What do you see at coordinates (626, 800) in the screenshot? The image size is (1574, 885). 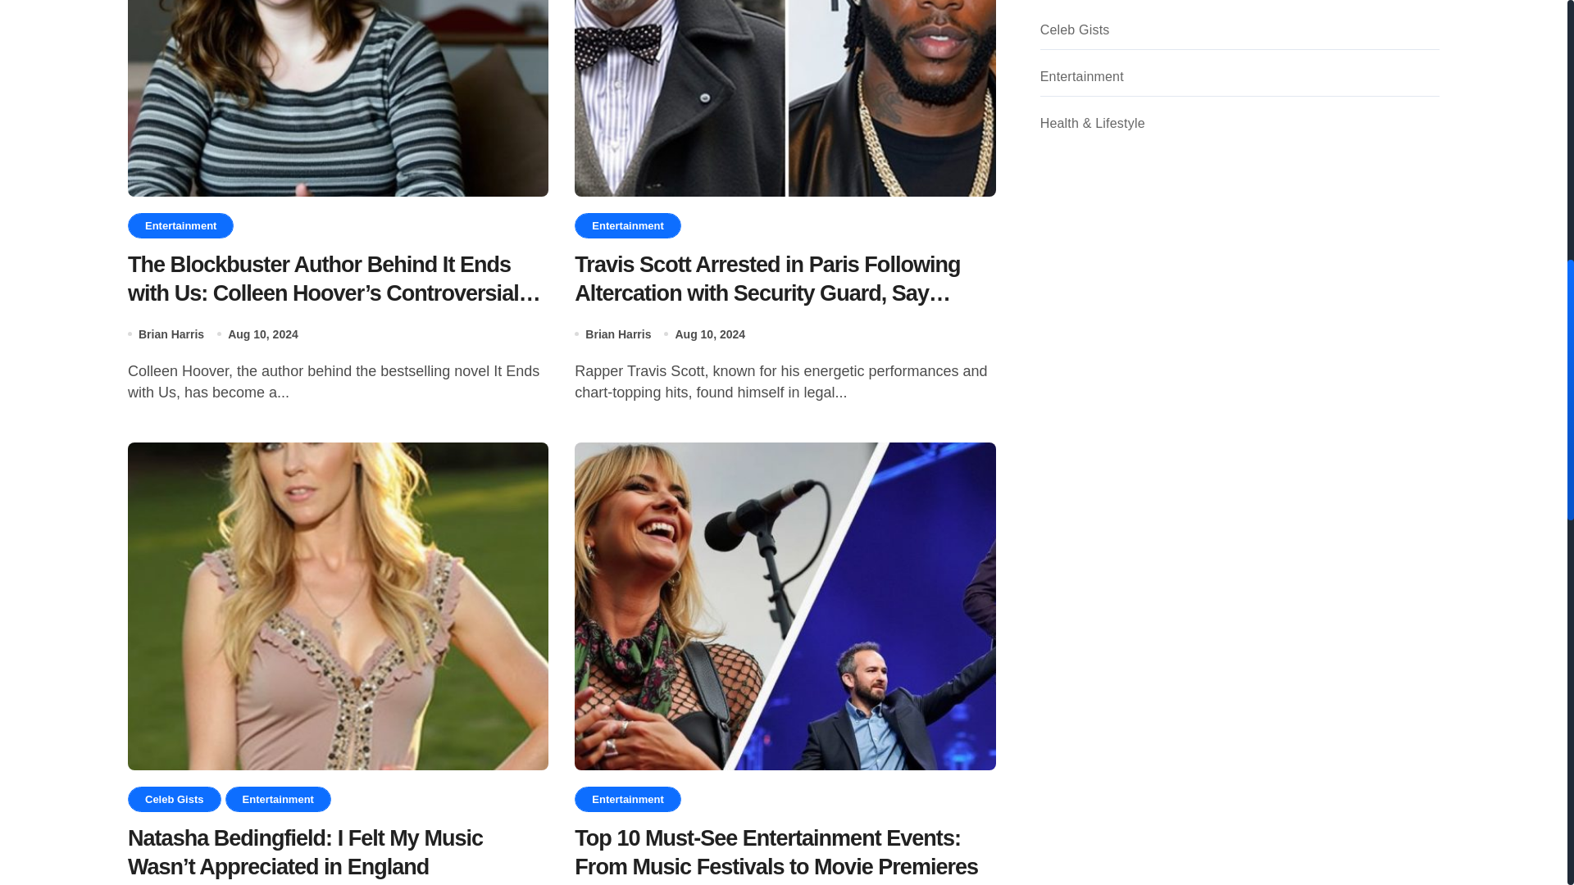 I see `Entertainment` at bounding box center [626, 800].